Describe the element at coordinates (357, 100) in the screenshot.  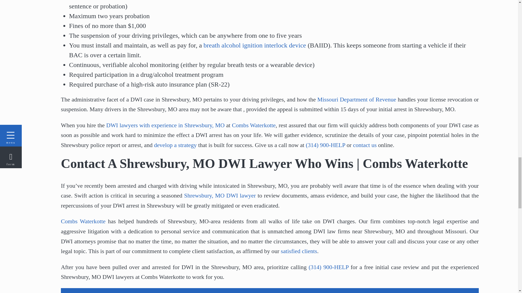
I see `Missouri Department of Revenue` at that location.